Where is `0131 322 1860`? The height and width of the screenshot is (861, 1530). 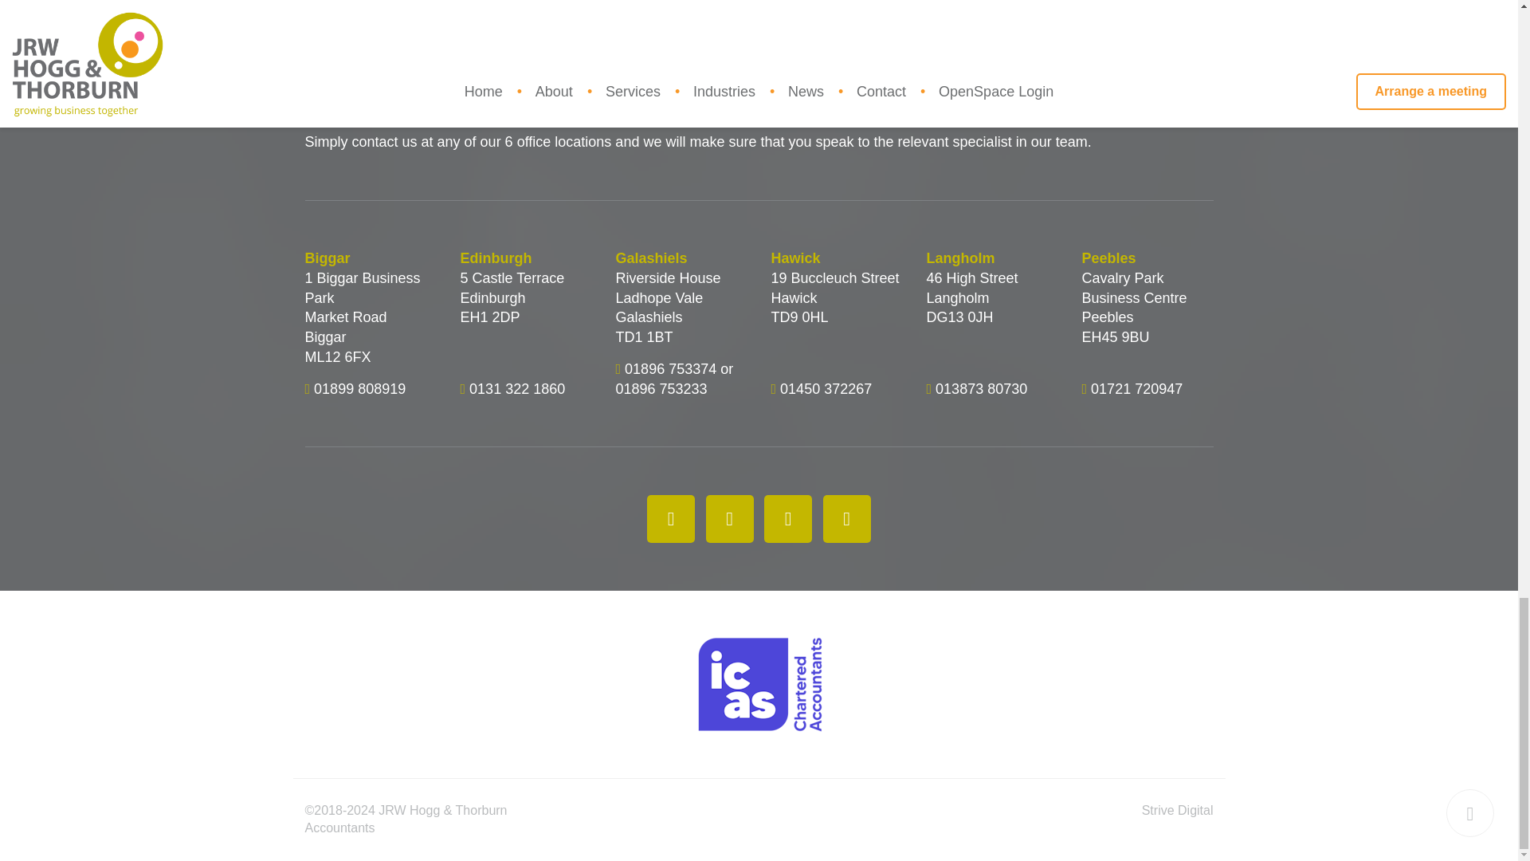 0131 322 1860 is located at coordinates (516, 387).